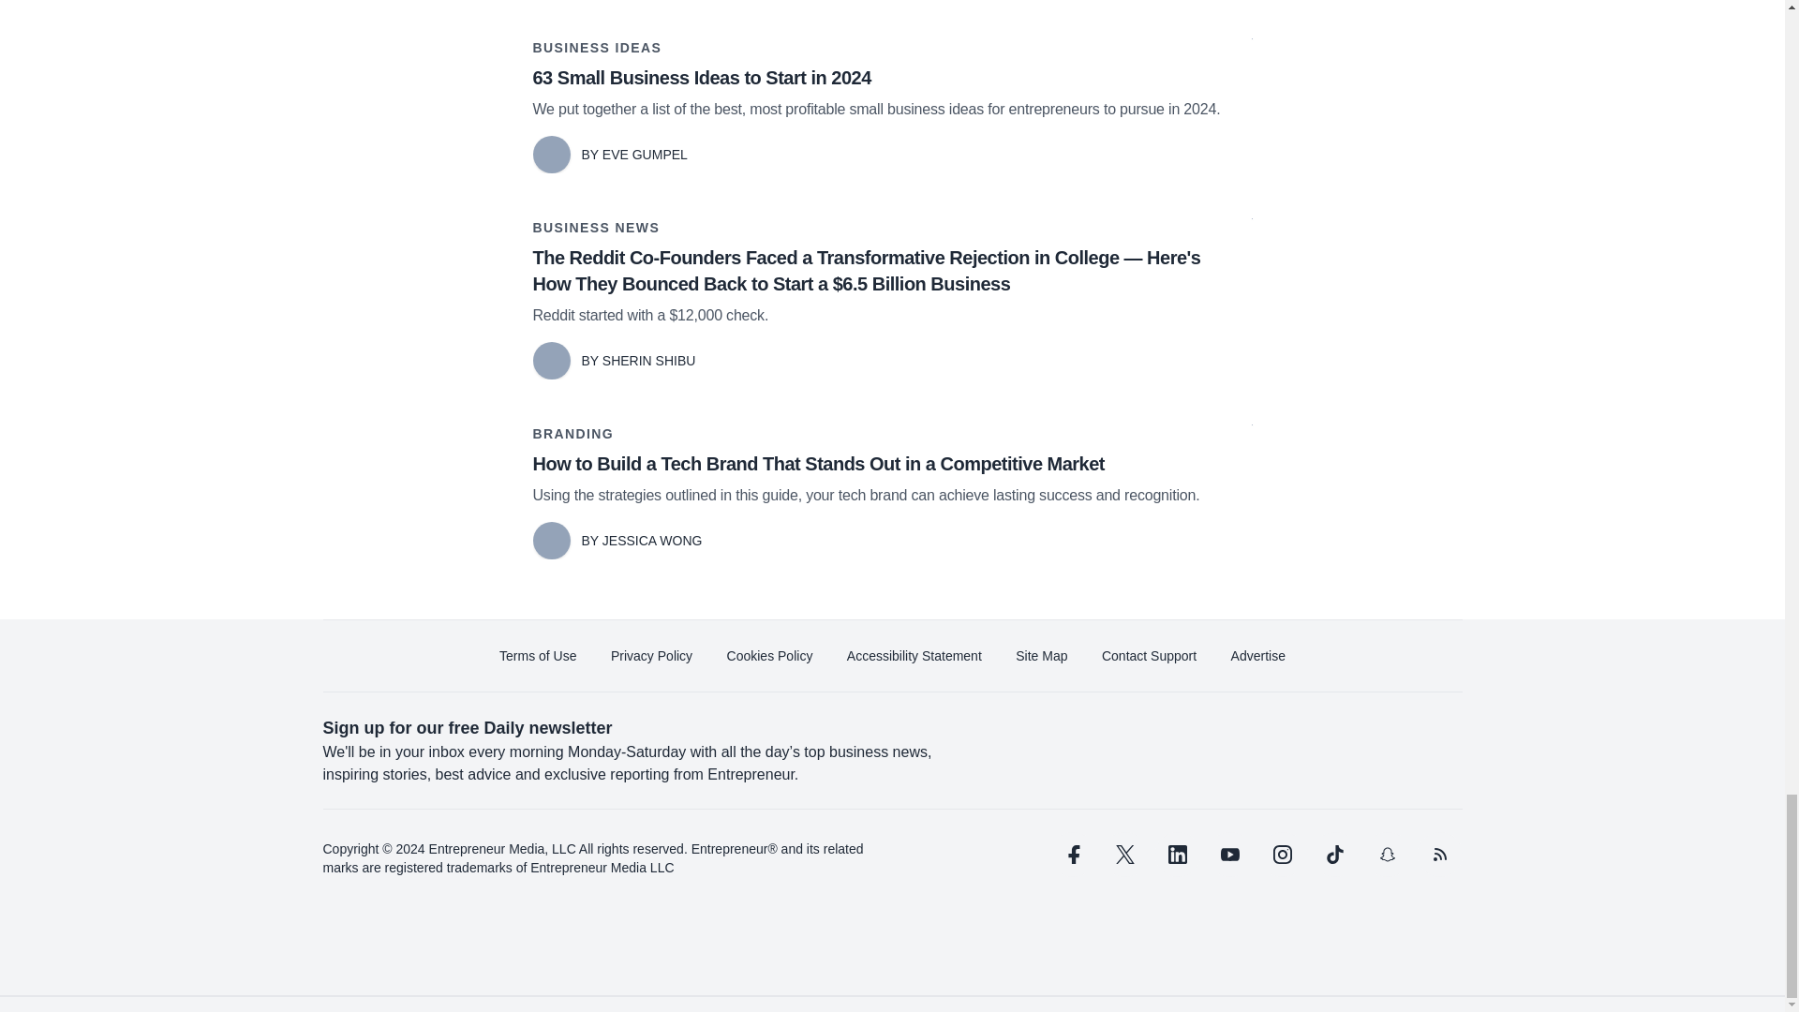 This screenshot has width=1799, height=1012. What do you see at coordinates (1282, 855) in the screenshot?
I see `instagram` at bounding box center [1282, 855].